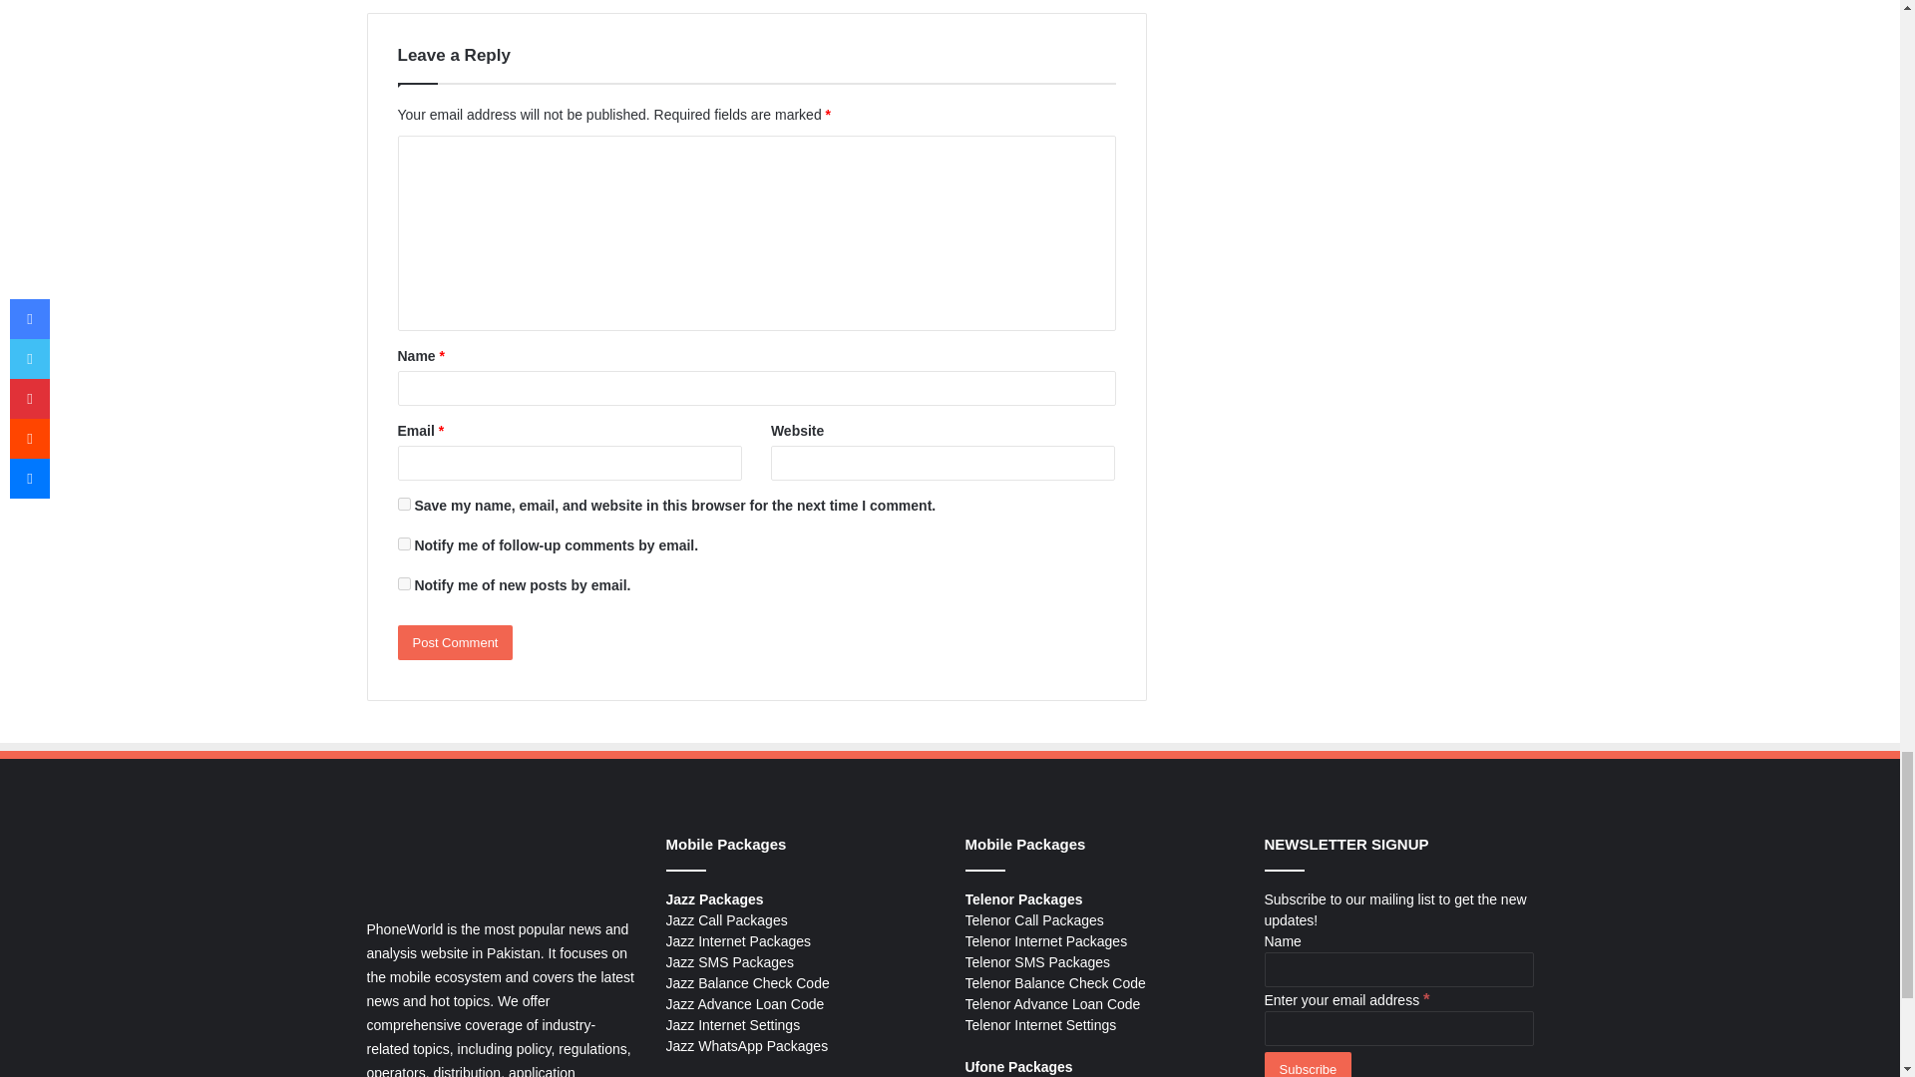  What do you see at coordinates (403, 582) in the screenshot?
I see `subscribe` at bounding box center [403, 582].